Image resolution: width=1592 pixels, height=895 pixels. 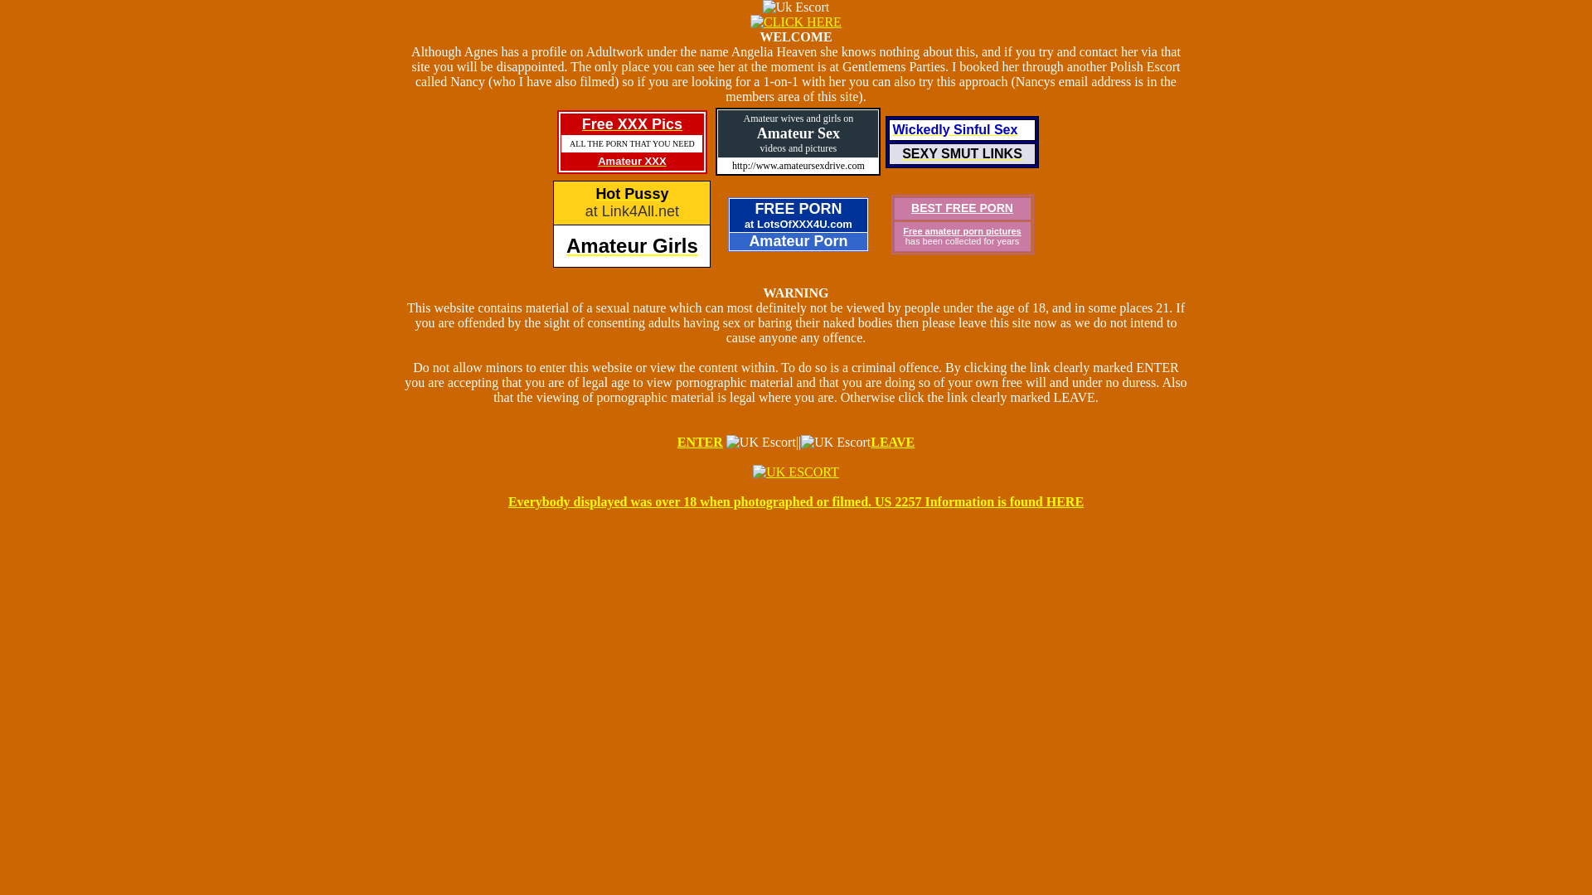 I want to click on LEAVE, so click(x=892, y=442).